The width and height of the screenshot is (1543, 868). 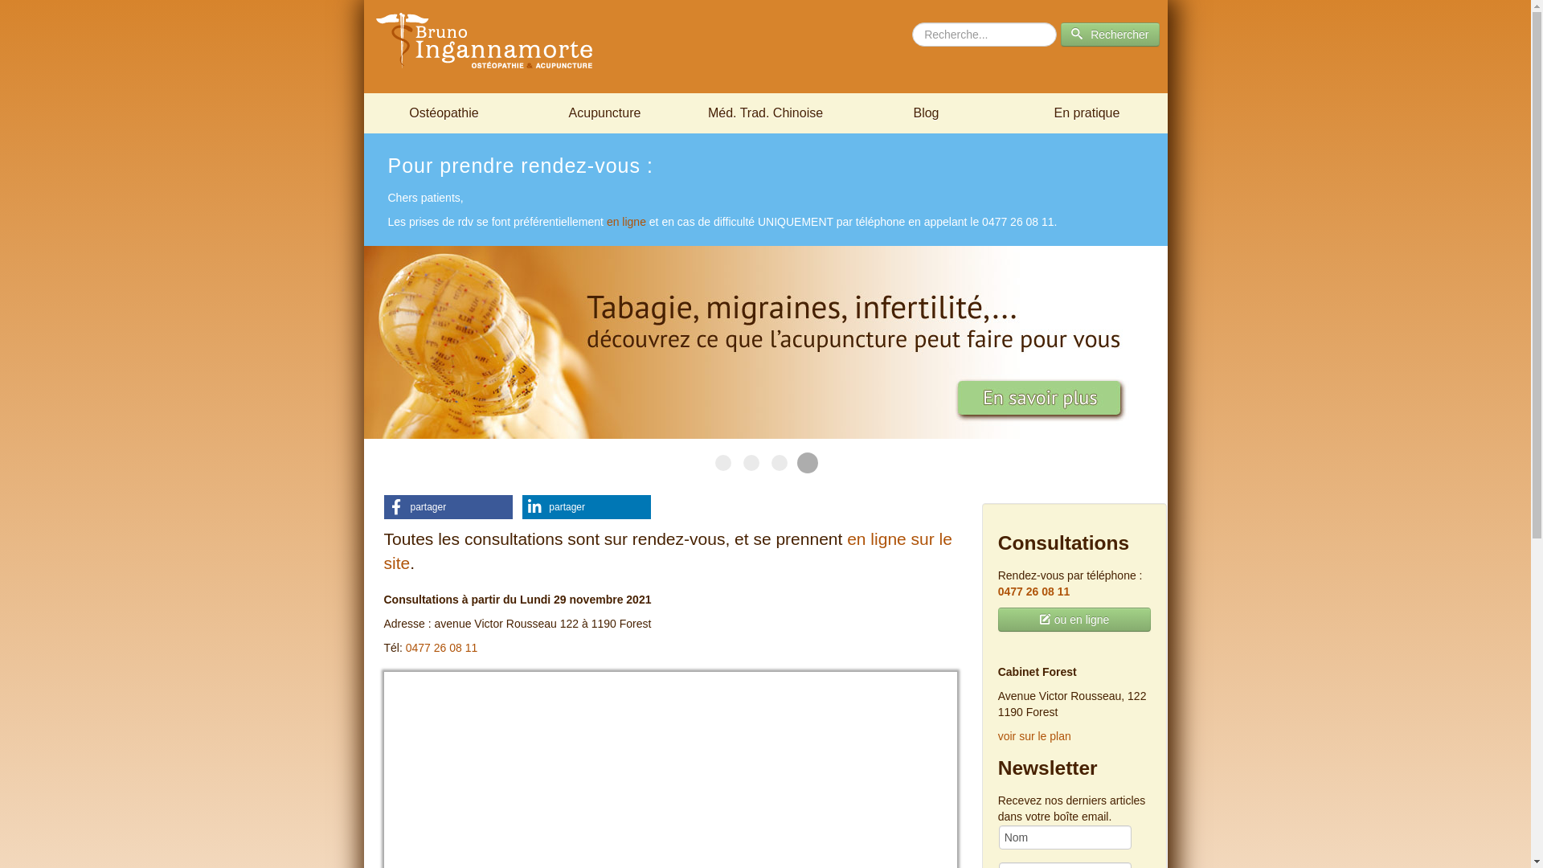 I want to click on 02 Tabagie Migraine Infertilite Acupuncture, so click(x=805, y=461).